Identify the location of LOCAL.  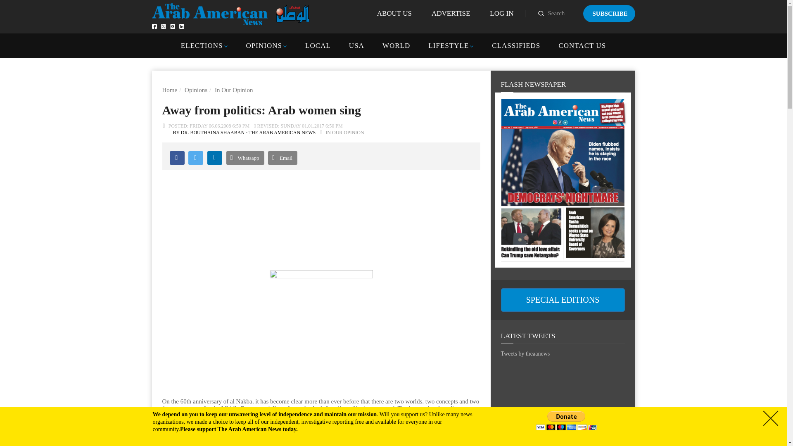
(318, 45).